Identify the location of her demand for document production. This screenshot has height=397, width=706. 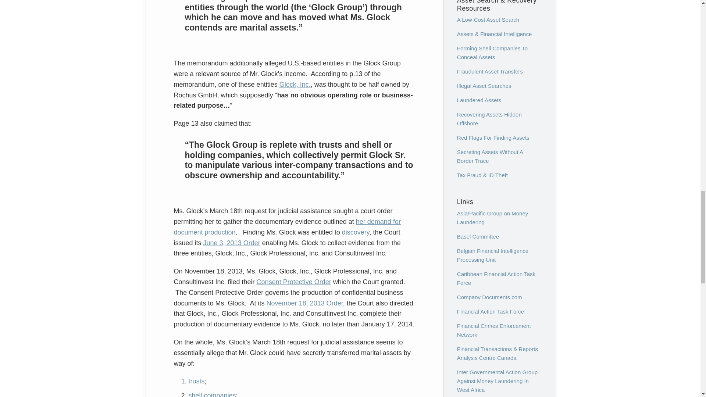
(287, 226).